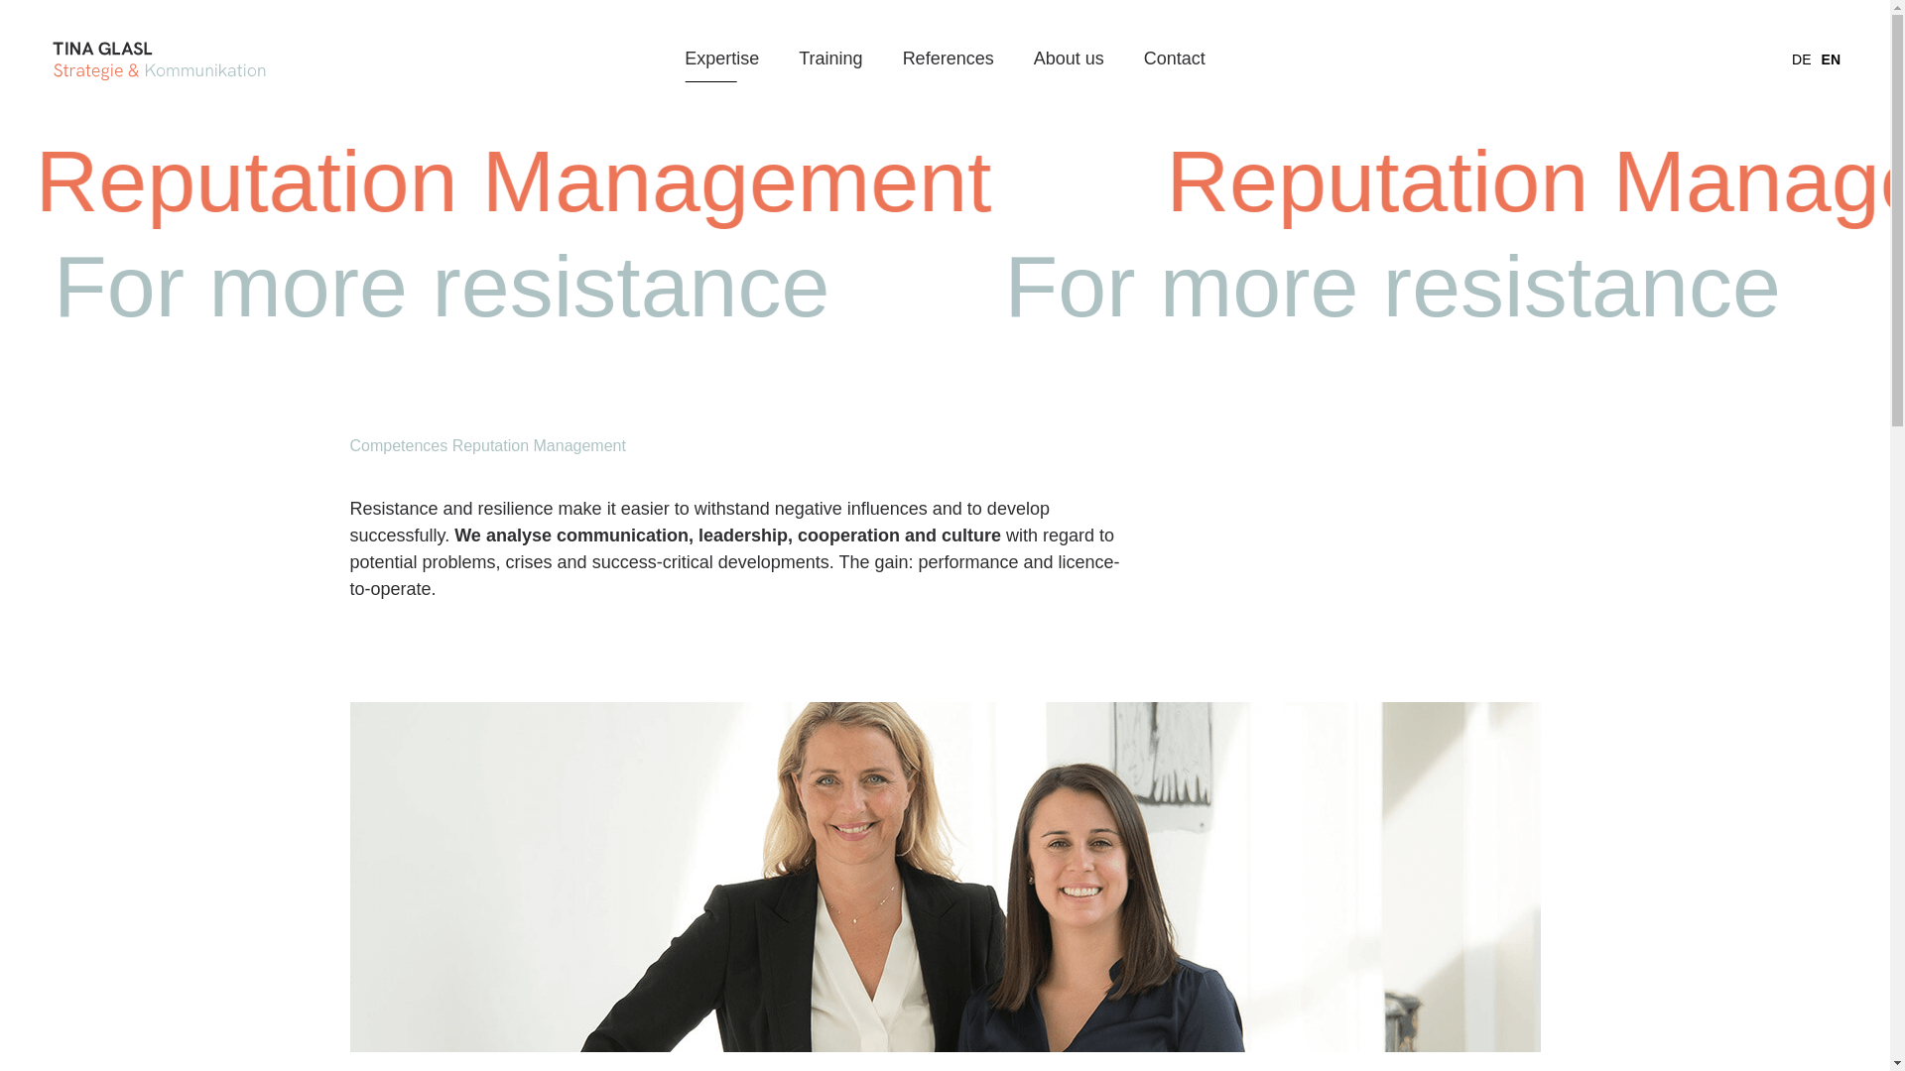 This screenshot has height=1071, width=1905. Describe the element at coordinates (1830, 59) in the screenshot. I see `EN` at that location.